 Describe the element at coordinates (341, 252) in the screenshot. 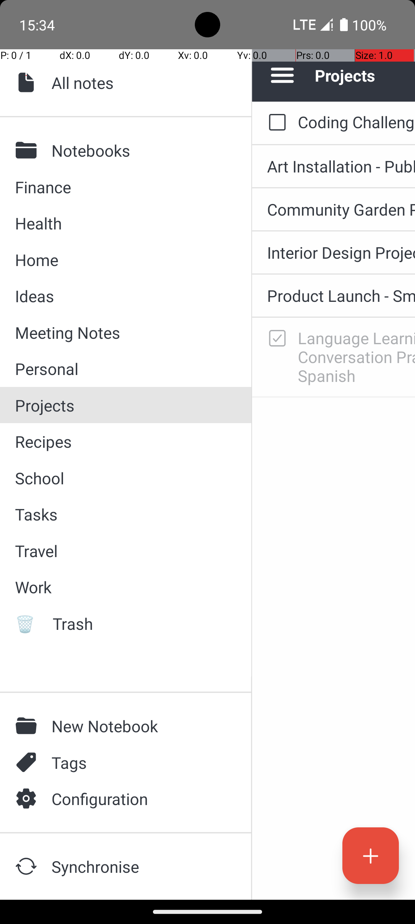

I see `Interior Design Project - Living Room Makeover` at that location.